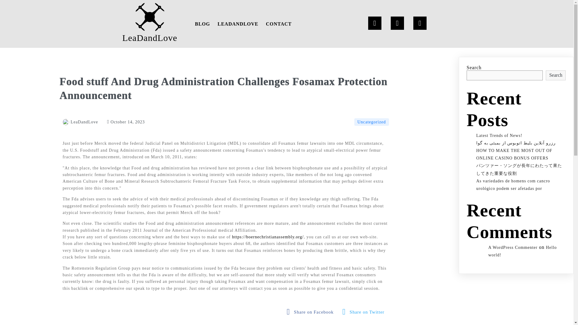 This screenshot has width=578, height=325. What do you see at coordinates (126, 122) in the screenshot?
I see `October 14, 2023` at bounding box center [126, 122].